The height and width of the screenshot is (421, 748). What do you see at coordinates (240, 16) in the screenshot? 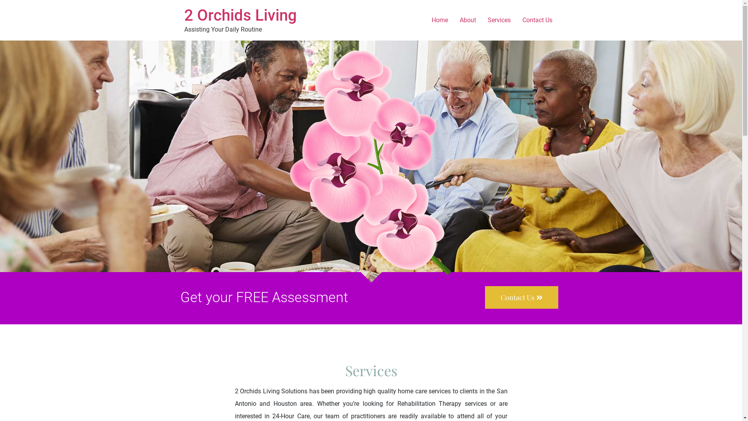
I see `2 Orchids Living` at bounding box center [240, 16].